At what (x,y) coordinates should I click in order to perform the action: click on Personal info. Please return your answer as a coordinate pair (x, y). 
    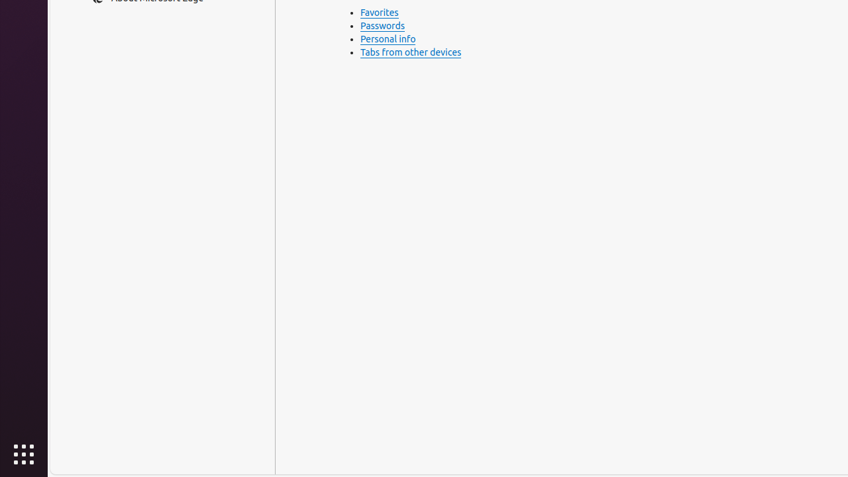
    Looking at the image, I should click on (388, 40).